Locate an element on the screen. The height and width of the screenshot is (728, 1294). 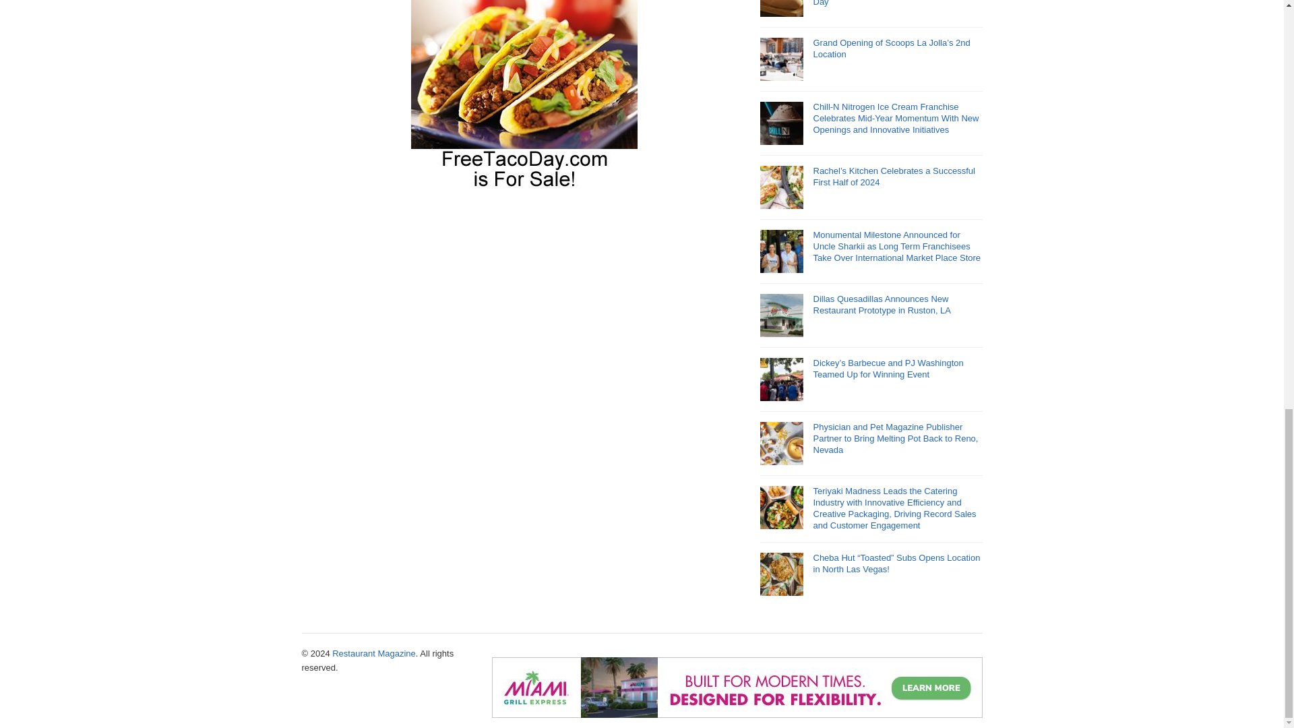
FreeTacoDay.com is For Sale is located at coordinates (524, 185).